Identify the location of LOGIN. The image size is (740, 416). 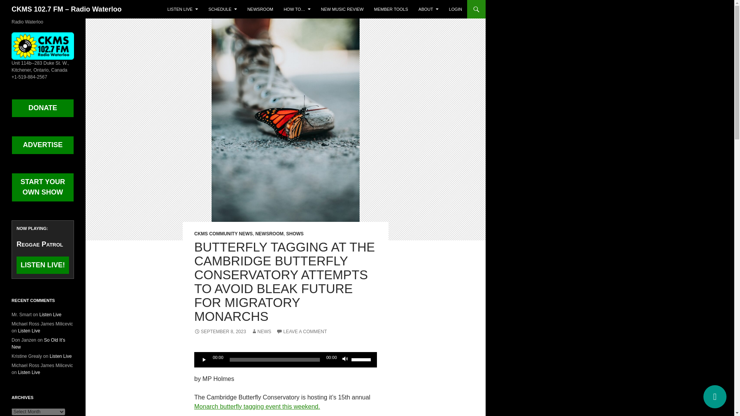
(456, 9).